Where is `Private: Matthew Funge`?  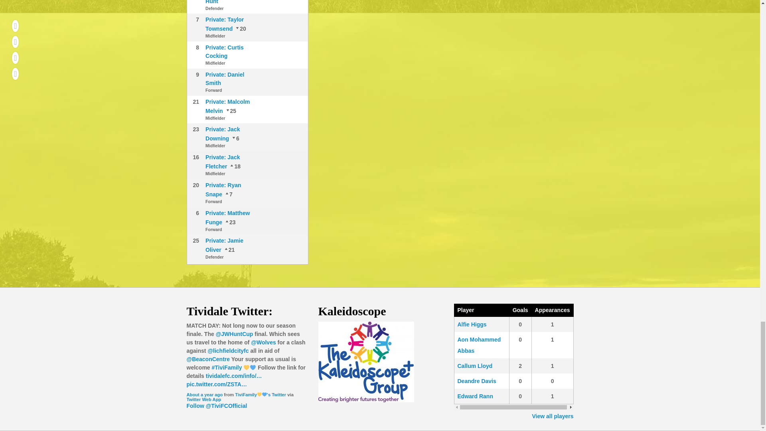
Private: Matthew Funge is located at coordinates (235, 138).